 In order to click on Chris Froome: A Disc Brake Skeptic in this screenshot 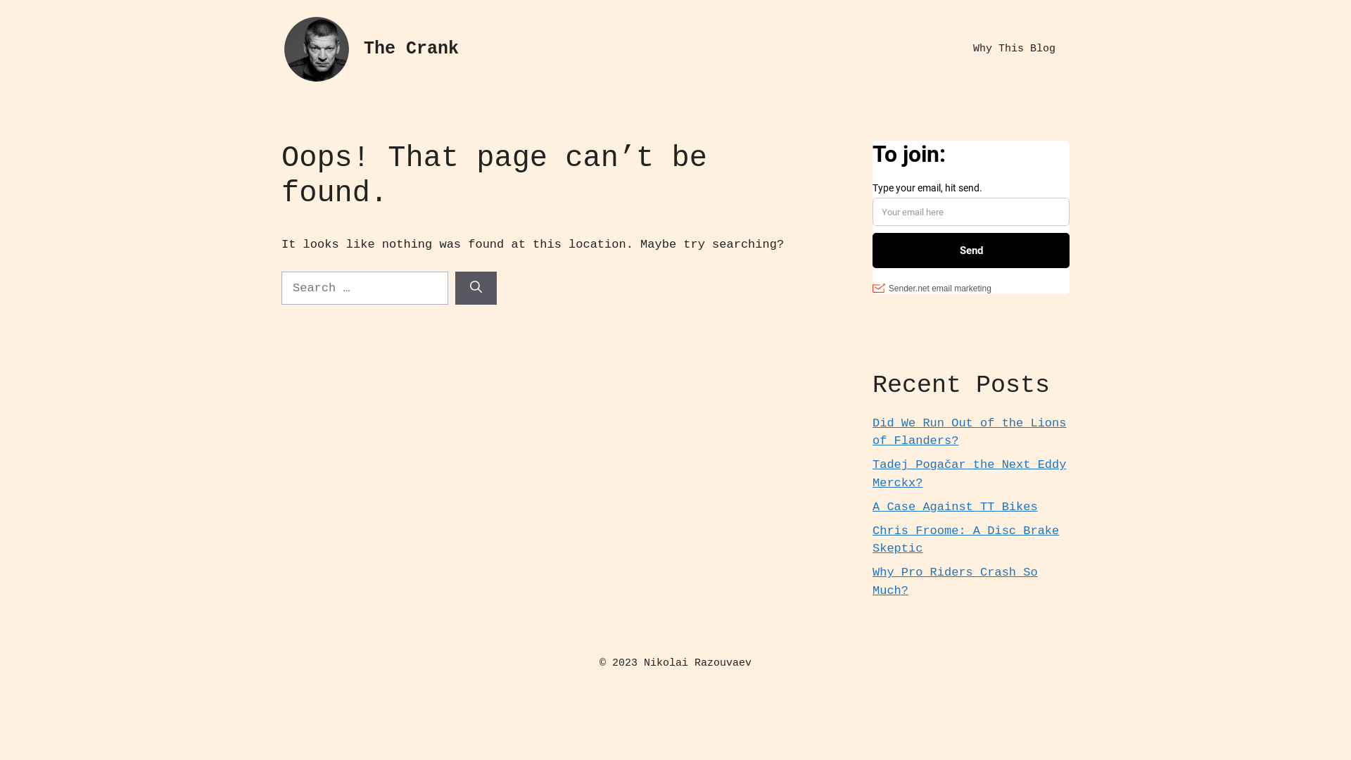, I will do `click(965, 540)`.